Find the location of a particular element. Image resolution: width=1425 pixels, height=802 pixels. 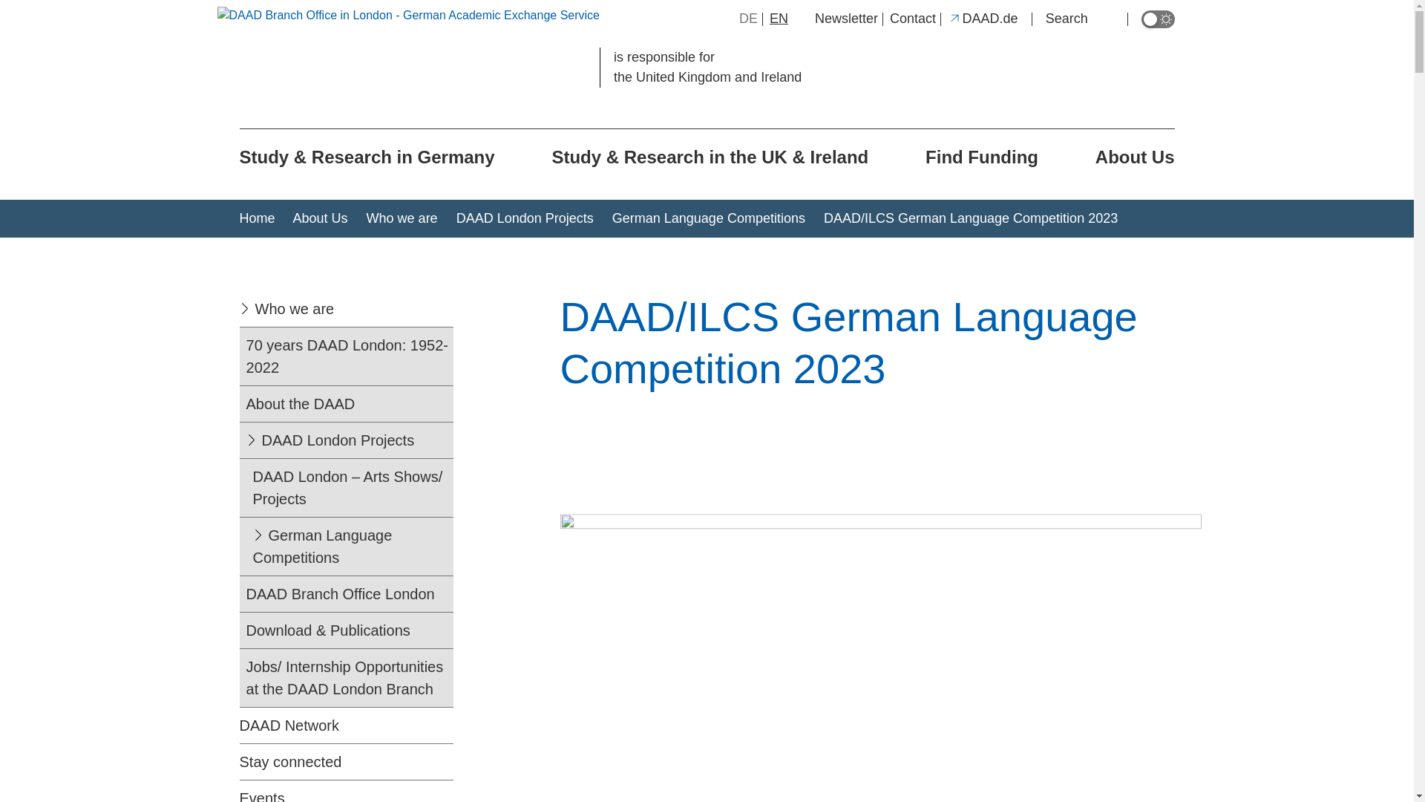

Contact is located at coordinates (913, 18).